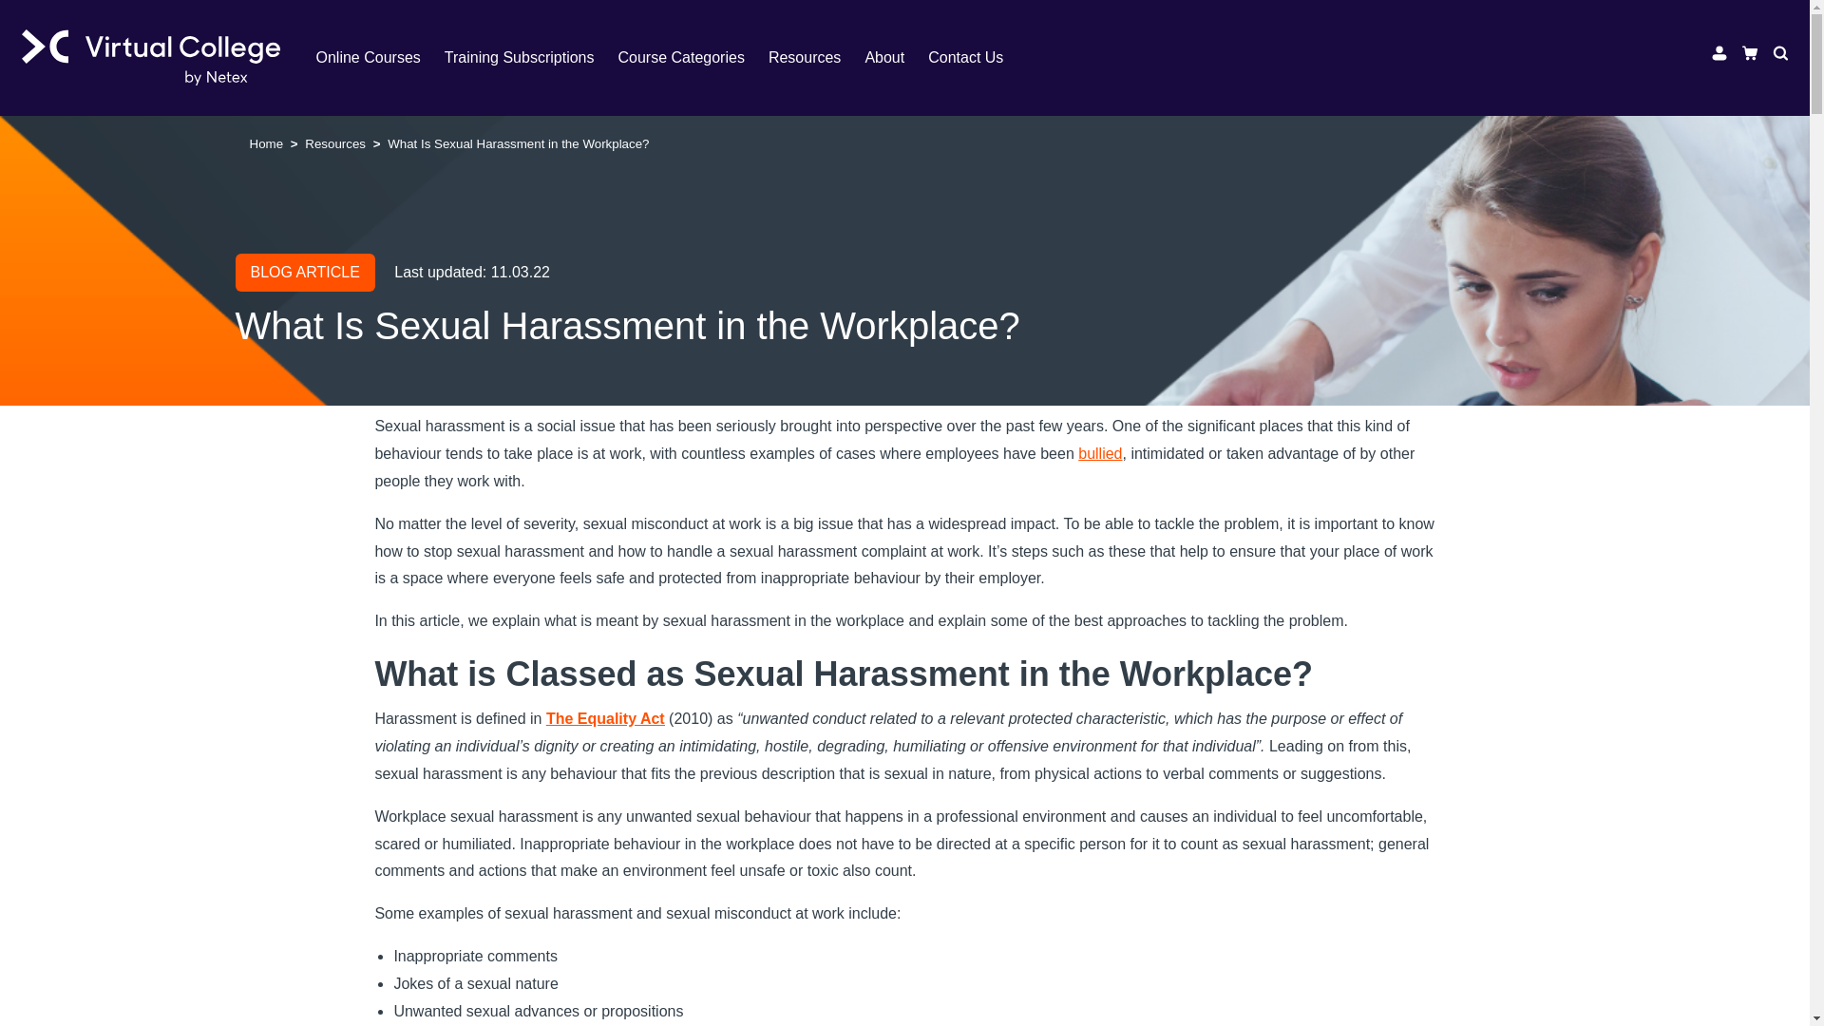 Image resolution: width=1824 pixels, height=1026 pixels. Describe the element at coordinates (977, 57) in the screenshot. I see `Contact Us` at that location.